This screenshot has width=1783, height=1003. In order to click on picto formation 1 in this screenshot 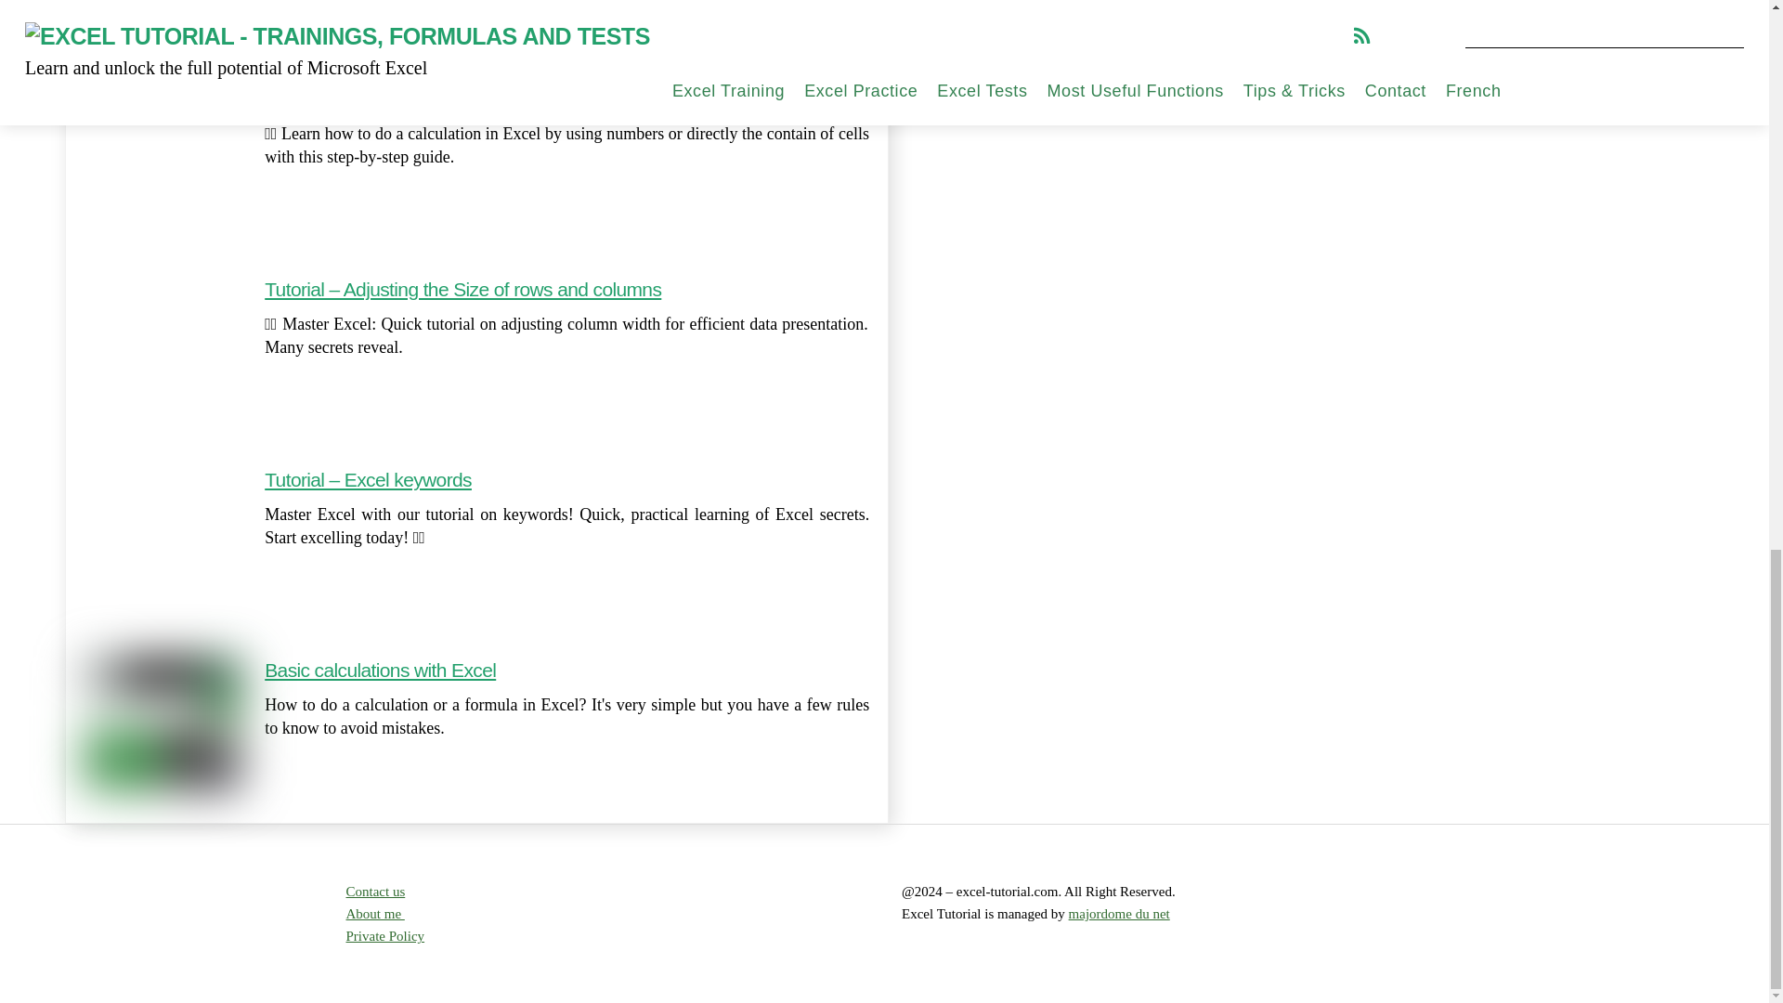, I will do `click(162, 166)`.